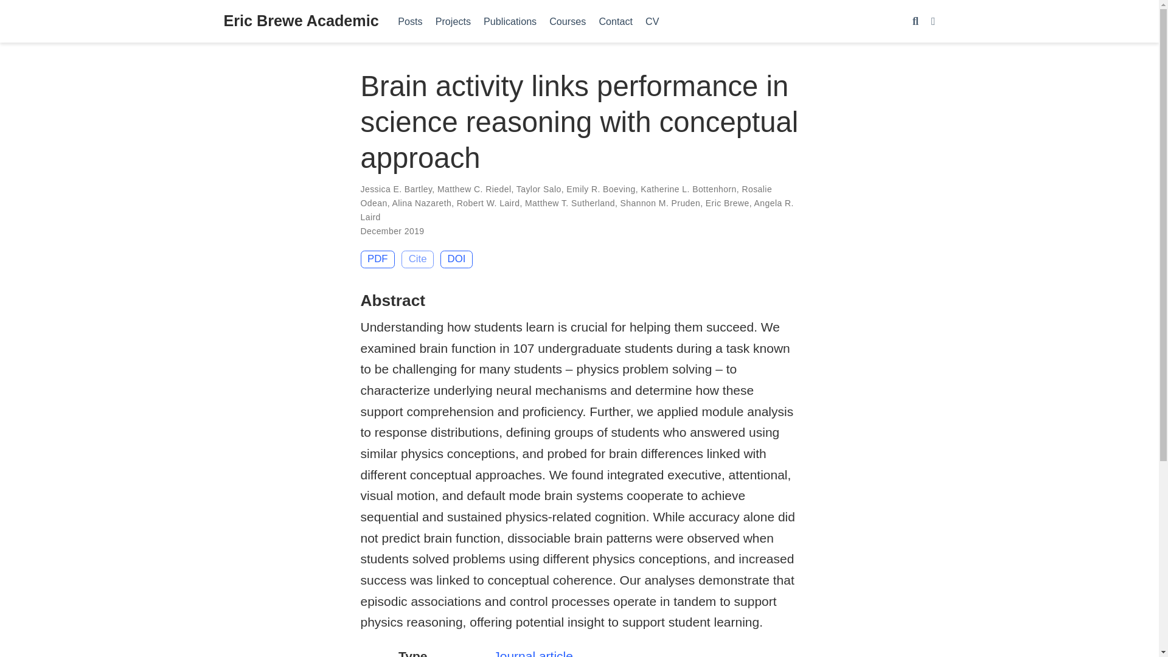 Image resolution: width=1168 pixels, height=657 pixels. What do you see at coordinates (601, 189) in the screenshot?
I see `Emily R. Boeving` at bounding box center [601, 189].